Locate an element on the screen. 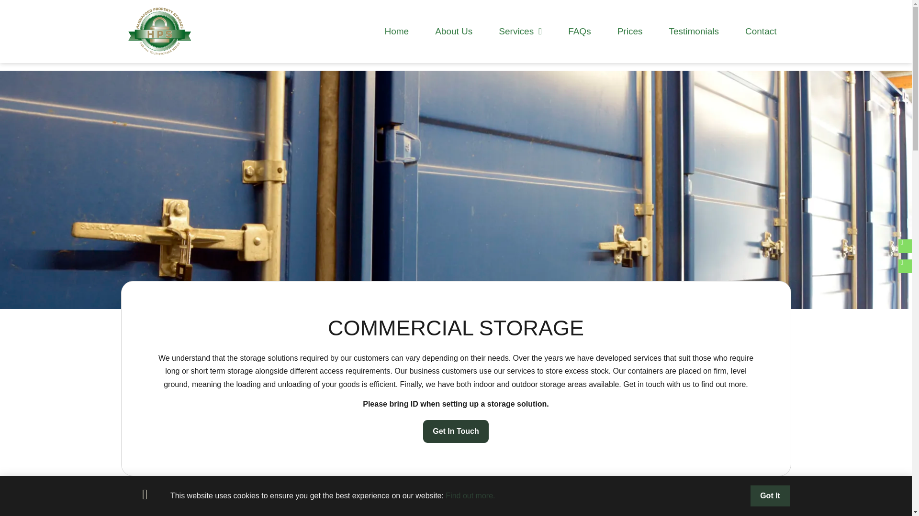 The height and width of the screenshot is (516, 919). Prices is located at coordinates (630, 32).